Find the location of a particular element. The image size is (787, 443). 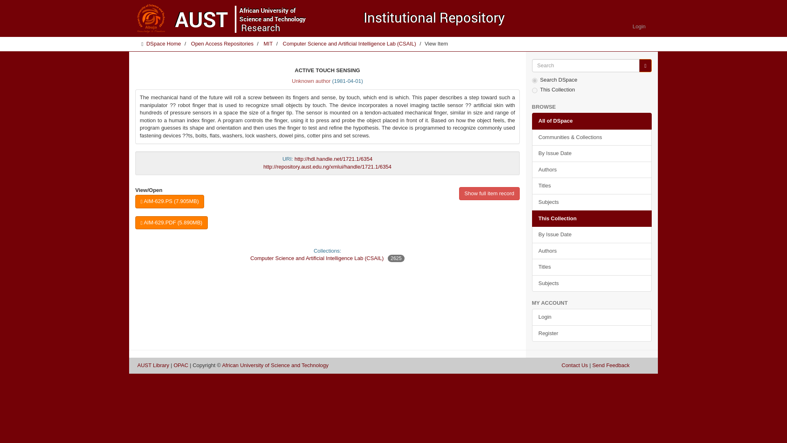

Authors is located at coordinates (592, 251).